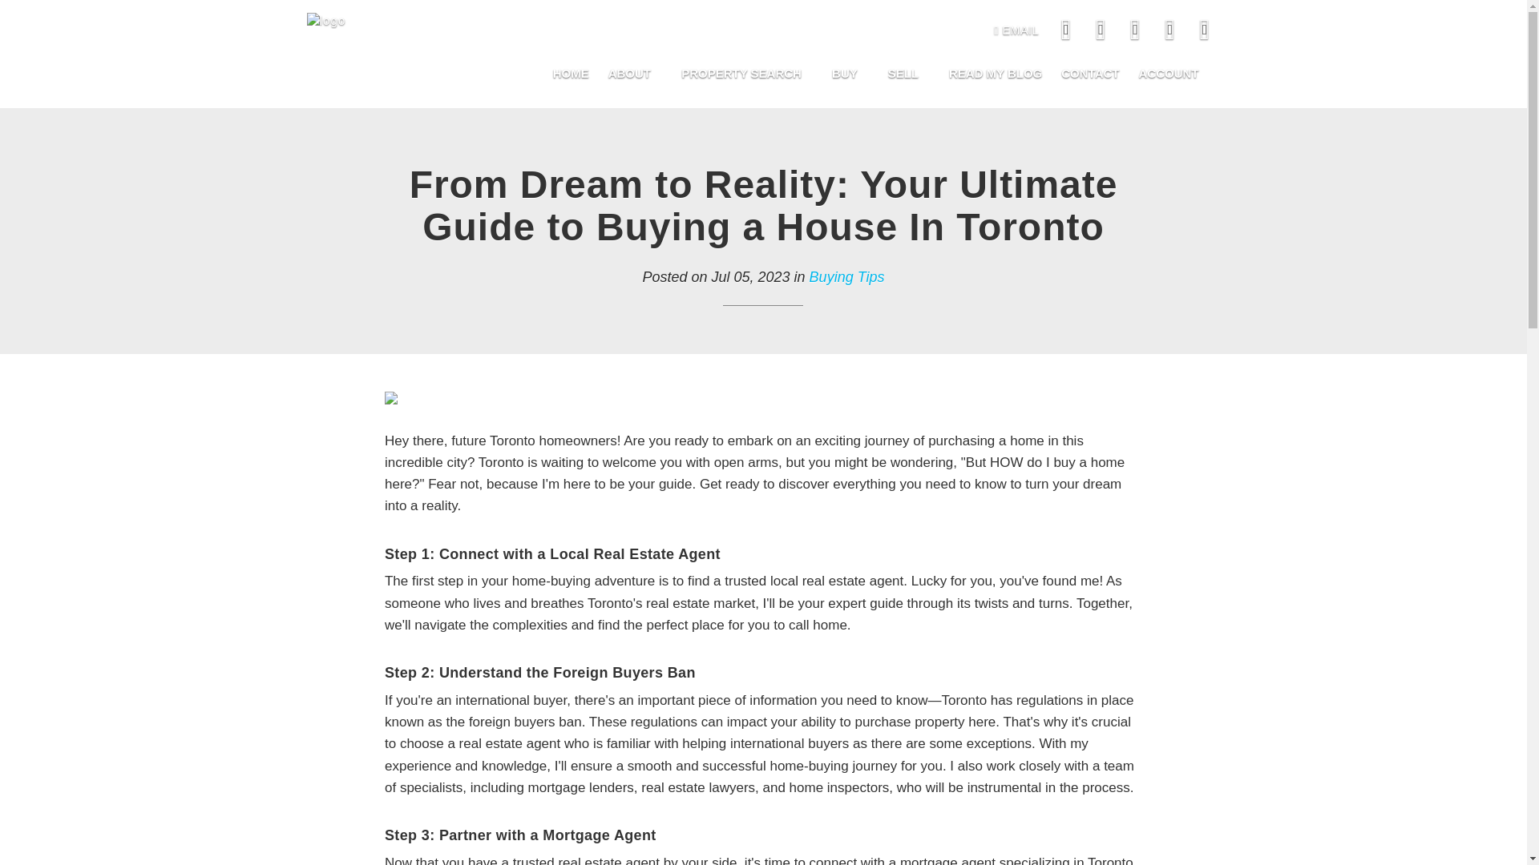  Describe the element at coordinates (1102, 30) in the screenshot. I see `Instagram` at that location.